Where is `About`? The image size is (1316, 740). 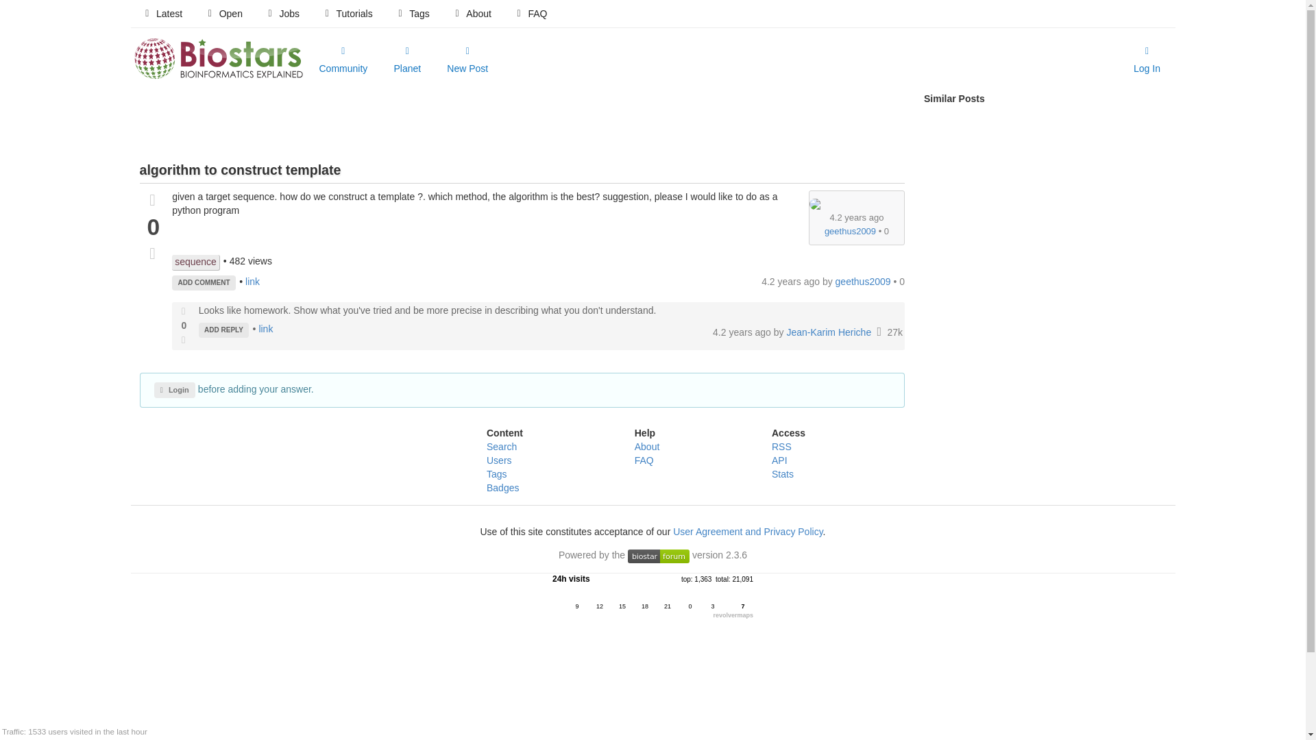 About is located at coordinates (472, 14).